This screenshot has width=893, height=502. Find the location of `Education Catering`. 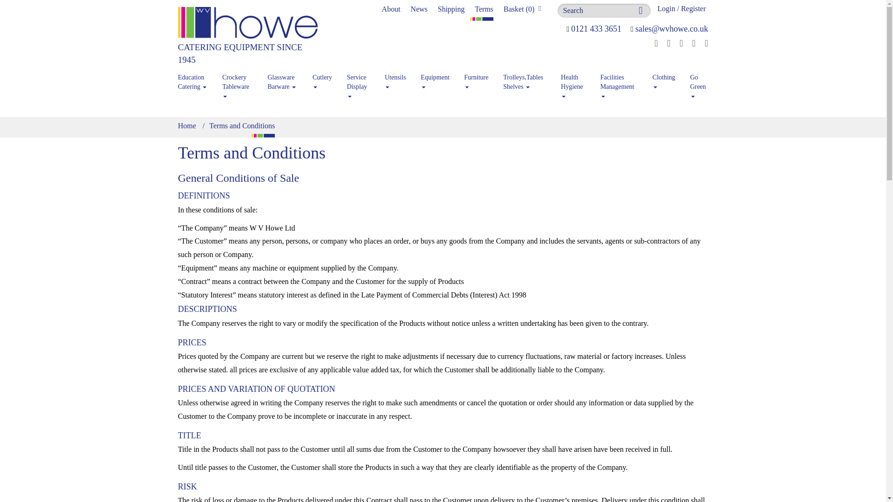

Education Catering is located at coordinates (193, 82).